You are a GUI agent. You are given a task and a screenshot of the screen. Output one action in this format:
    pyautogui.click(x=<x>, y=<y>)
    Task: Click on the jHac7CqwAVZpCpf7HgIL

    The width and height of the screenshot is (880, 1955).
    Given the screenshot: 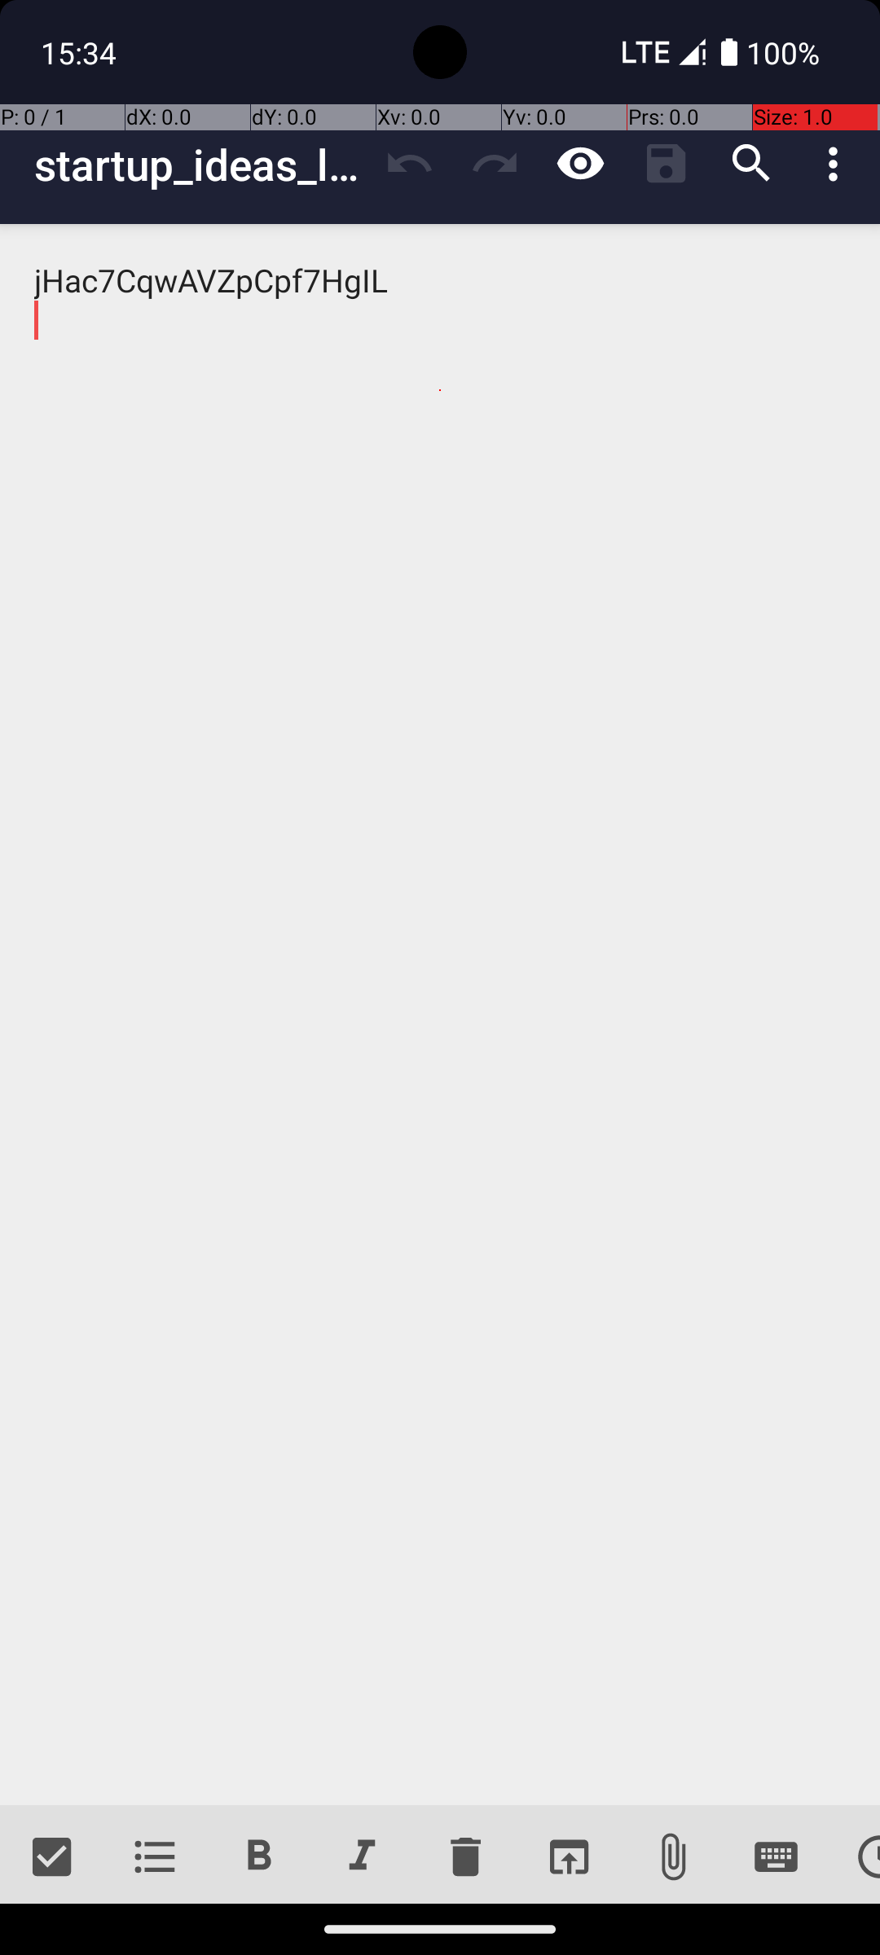 What is the action you would take?
    pyautogui.click(x=440, y=1015)
    